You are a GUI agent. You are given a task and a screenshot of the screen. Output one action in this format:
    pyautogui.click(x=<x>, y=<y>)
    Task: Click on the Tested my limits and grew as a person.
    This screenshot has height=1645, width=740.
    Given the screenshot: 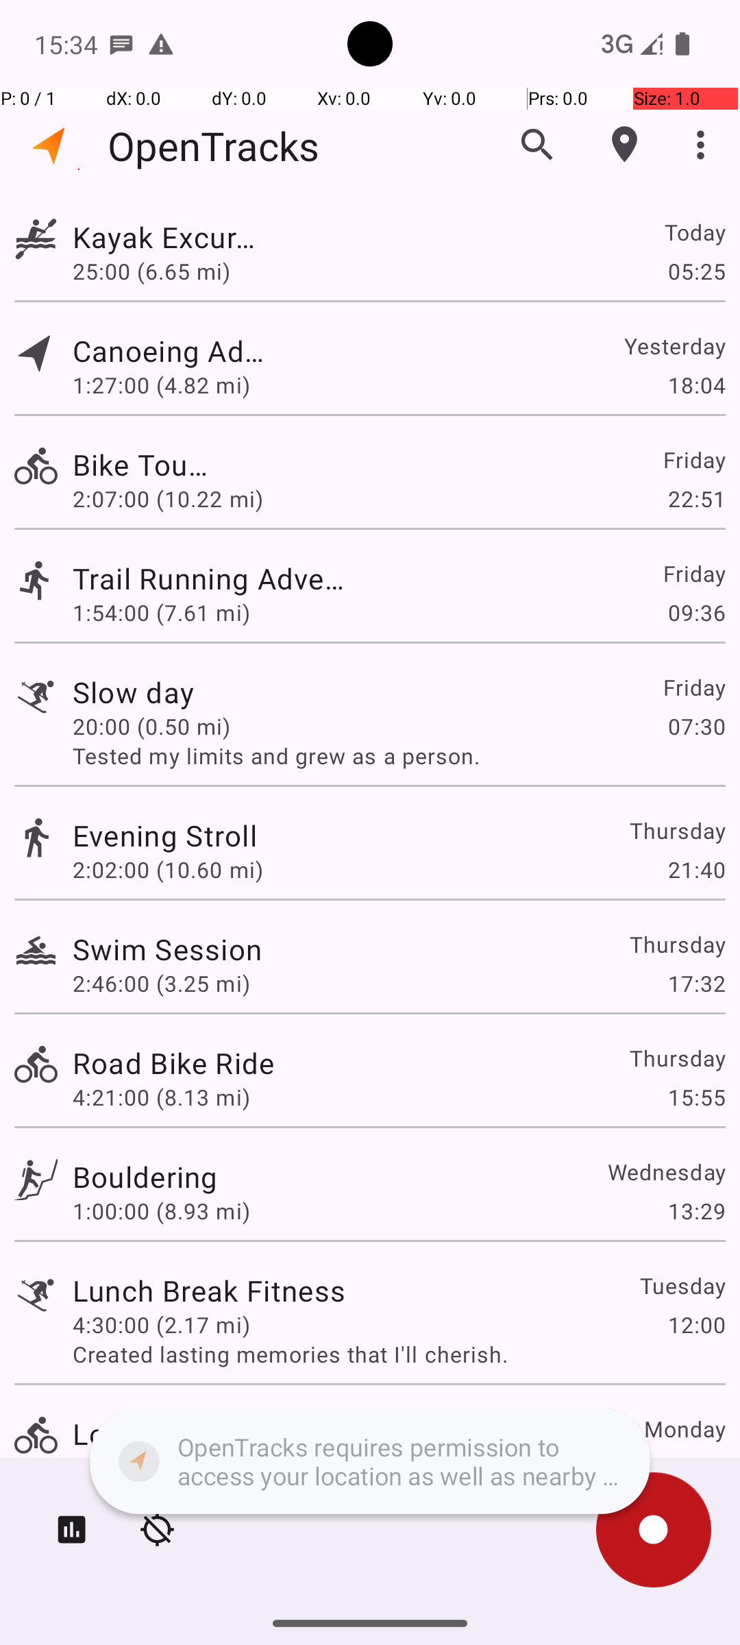 What is the action you would take?
    pyautogui.click(x=399, y=755)
    